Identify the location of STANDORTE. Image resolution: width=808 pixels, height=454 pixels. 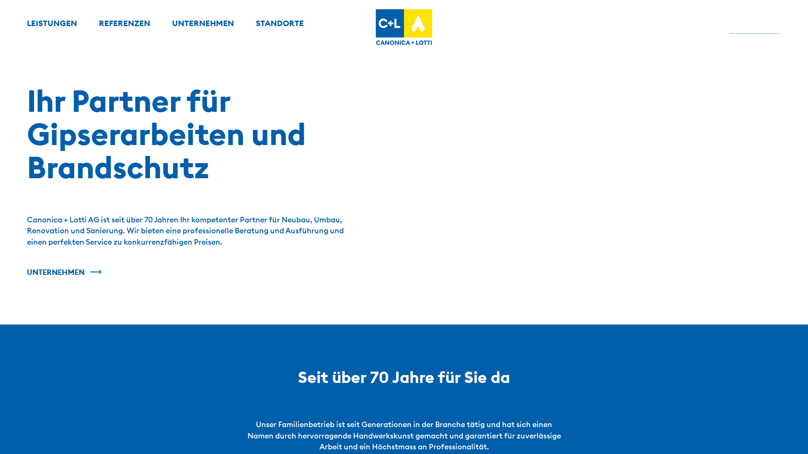
(279, 24).